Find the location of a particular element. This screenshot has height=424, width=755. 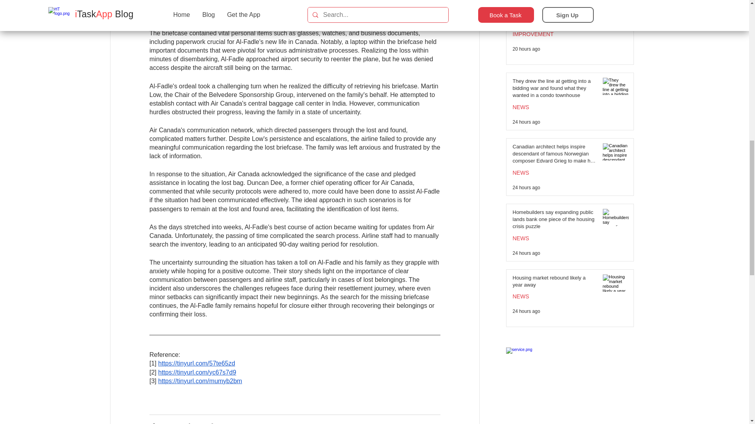

24 hours ago is located at coordinates (526, 122).